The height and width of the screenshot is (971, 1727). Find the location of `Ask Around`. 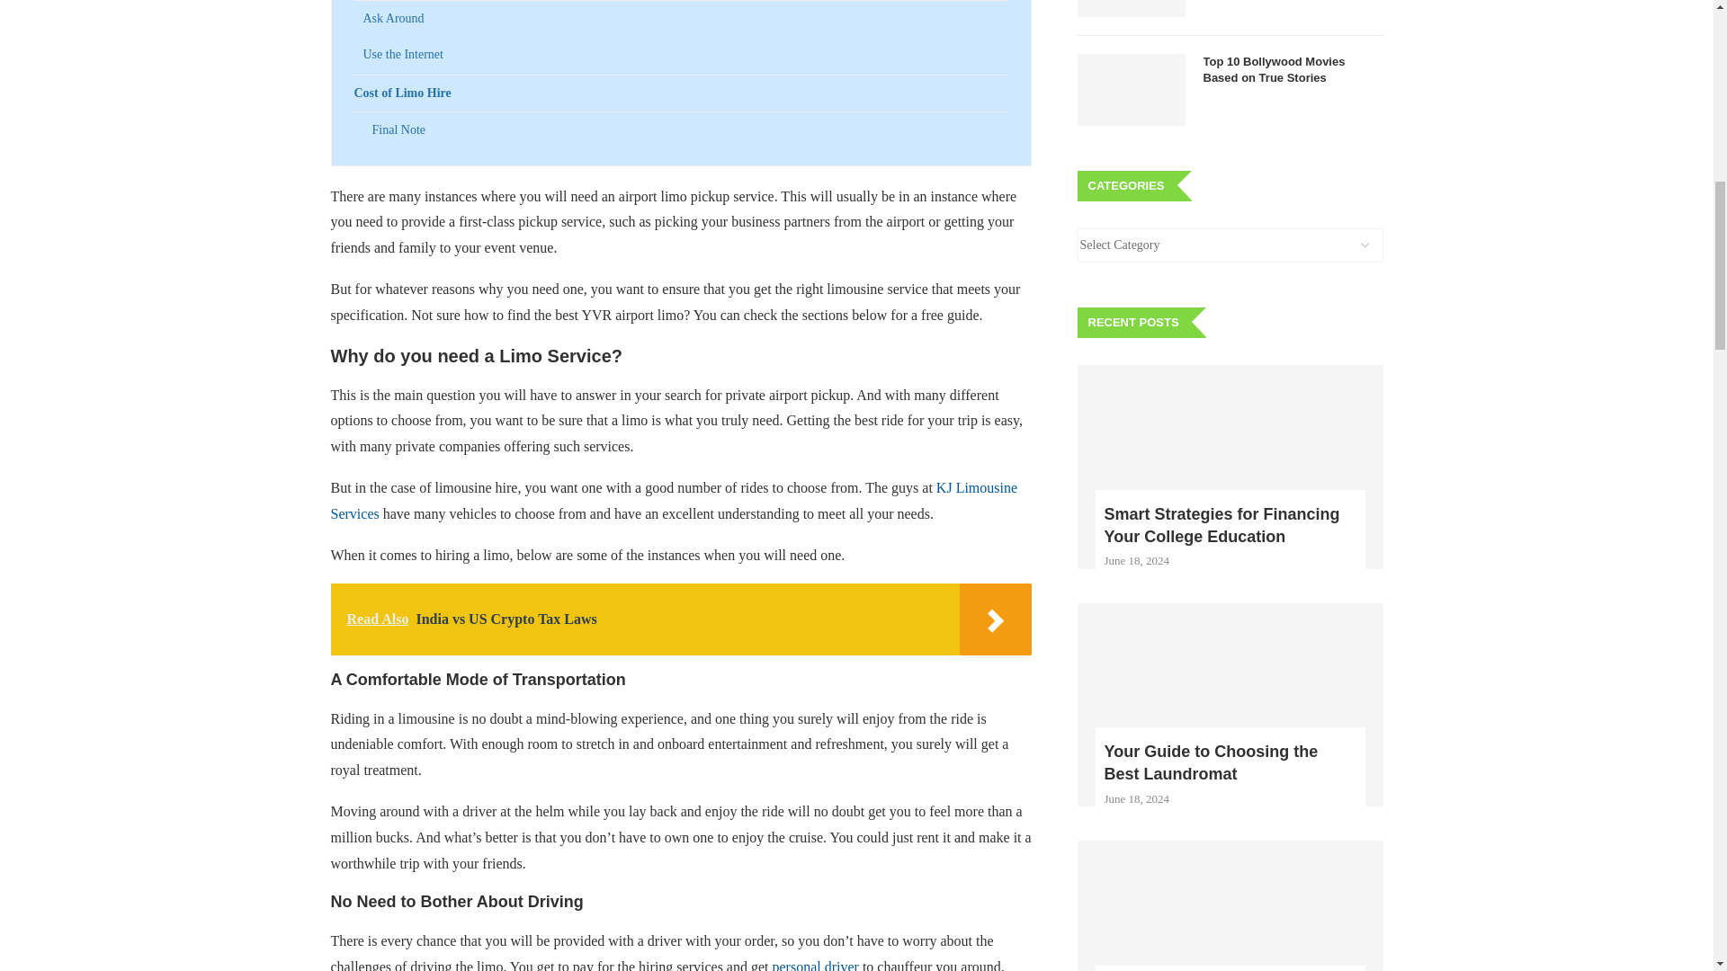

Ask Around is located at coordinates (685, 19).